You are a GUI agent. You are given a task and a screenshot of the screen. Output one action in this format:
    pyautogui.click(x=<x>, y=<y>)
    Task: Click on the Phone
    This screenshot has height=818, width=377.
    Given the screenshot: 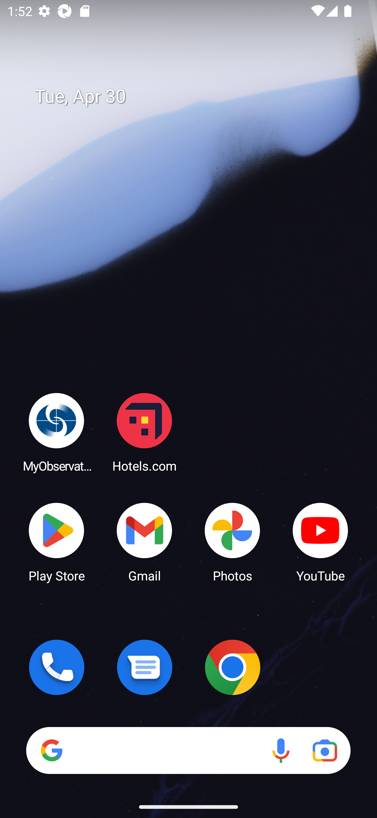 What is the action you would take?
    pyautogui.click(x=57, y=667)
    